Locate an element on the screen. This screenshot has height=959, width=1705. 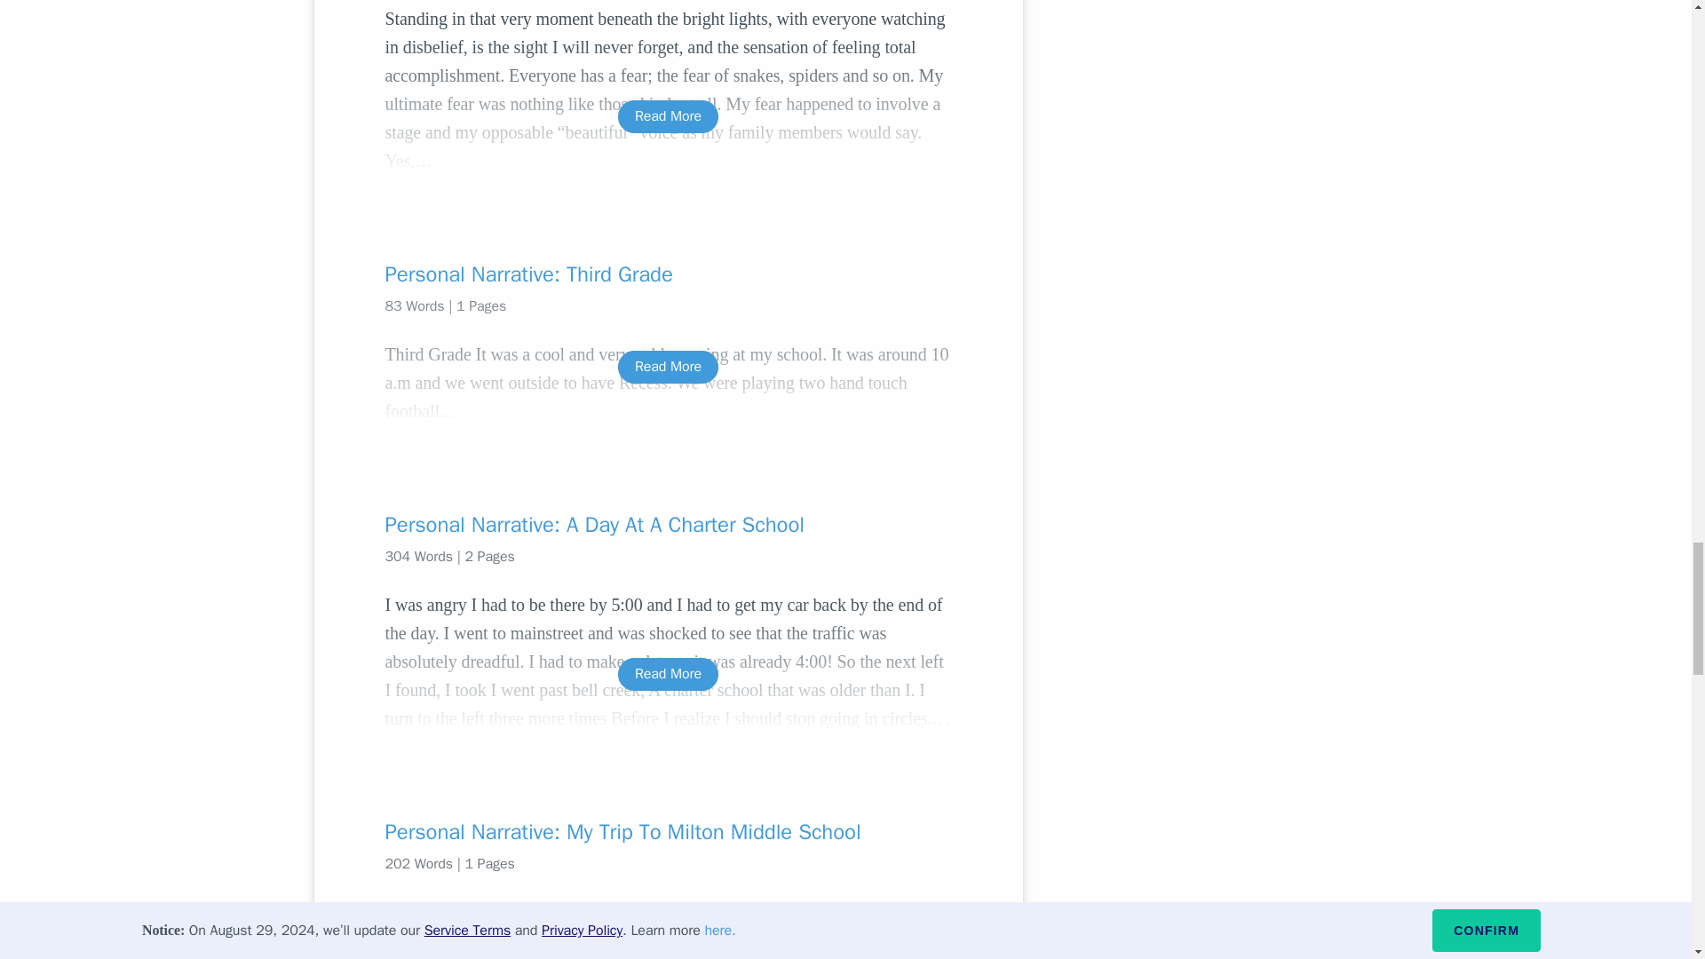
Read More is located at coordinates (668, 117).